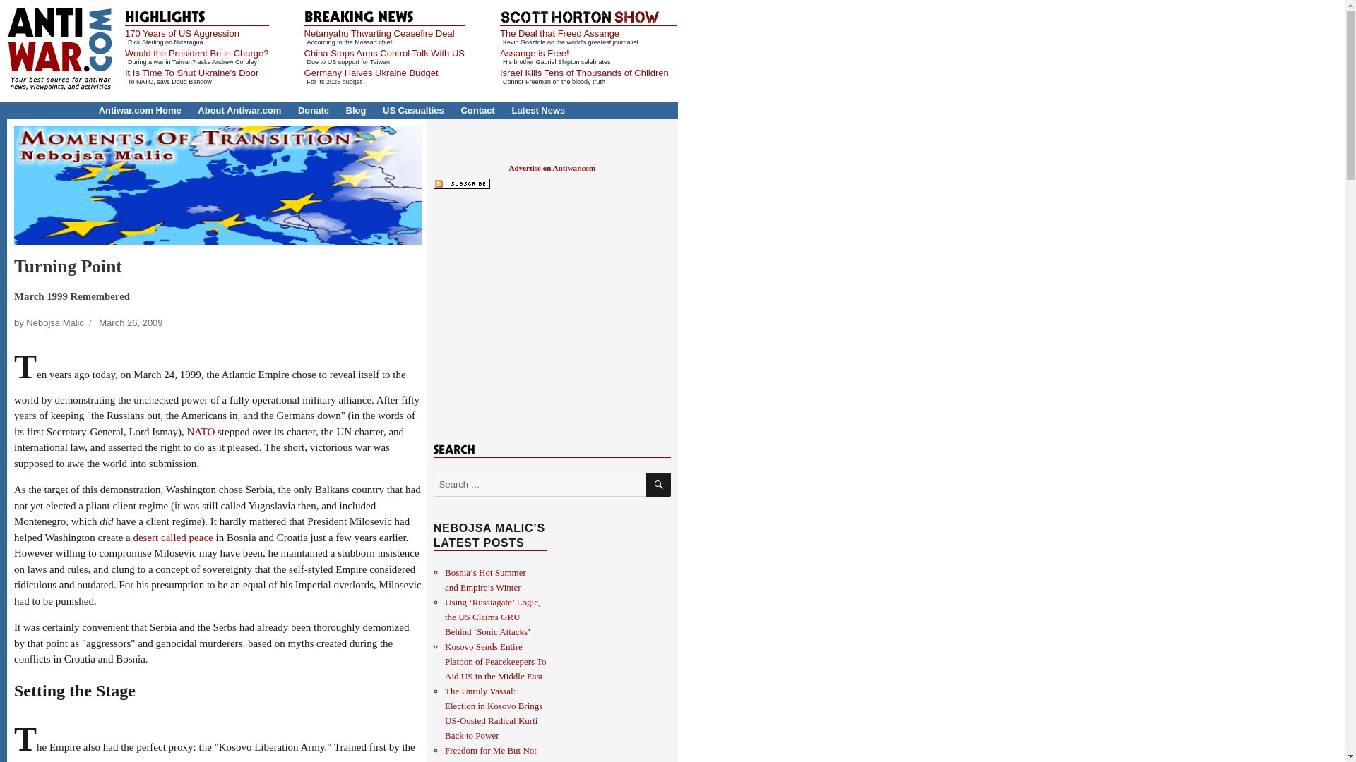 The image size is (1356, 762). Describe the element at coordinates (535, 54) in the screenshot. I see `Assange is Free!` at that location.